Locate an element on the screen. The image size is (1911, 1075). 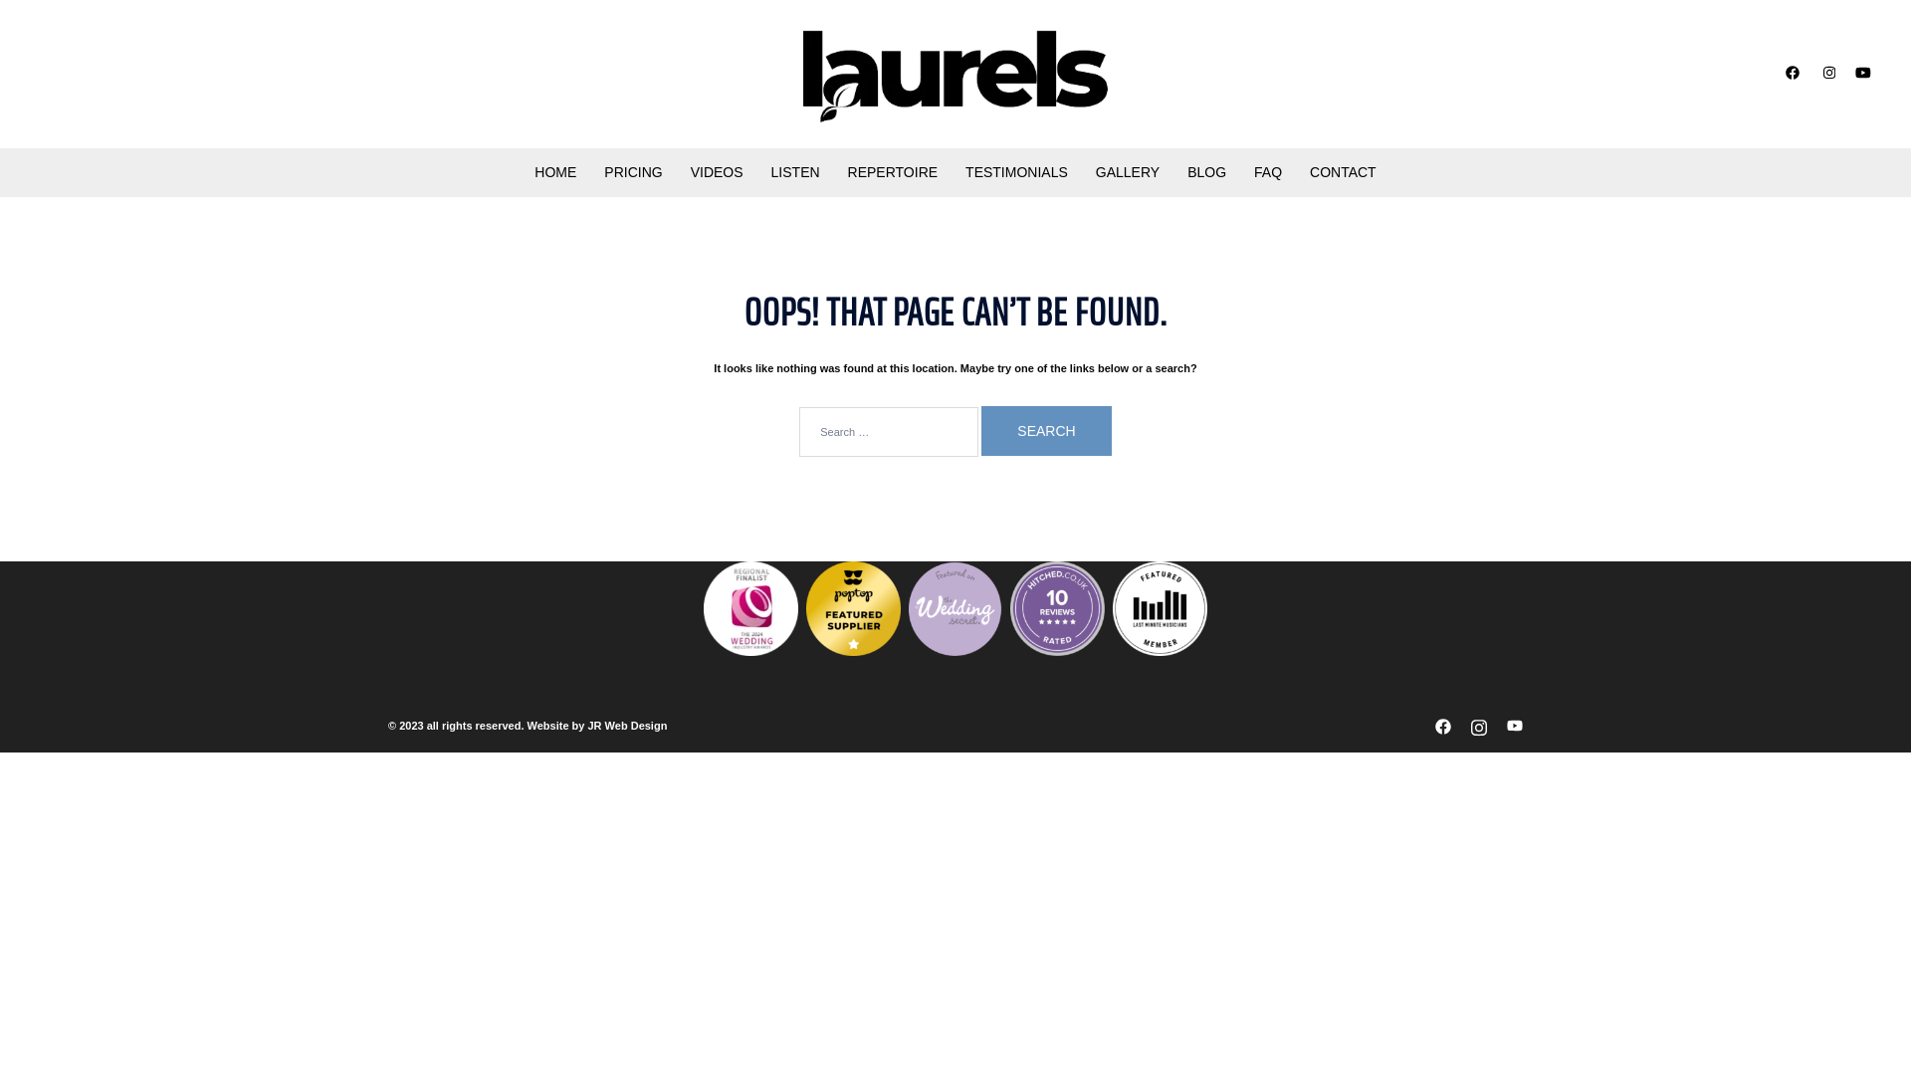
BLOG is located at coordinates (1206, 173).